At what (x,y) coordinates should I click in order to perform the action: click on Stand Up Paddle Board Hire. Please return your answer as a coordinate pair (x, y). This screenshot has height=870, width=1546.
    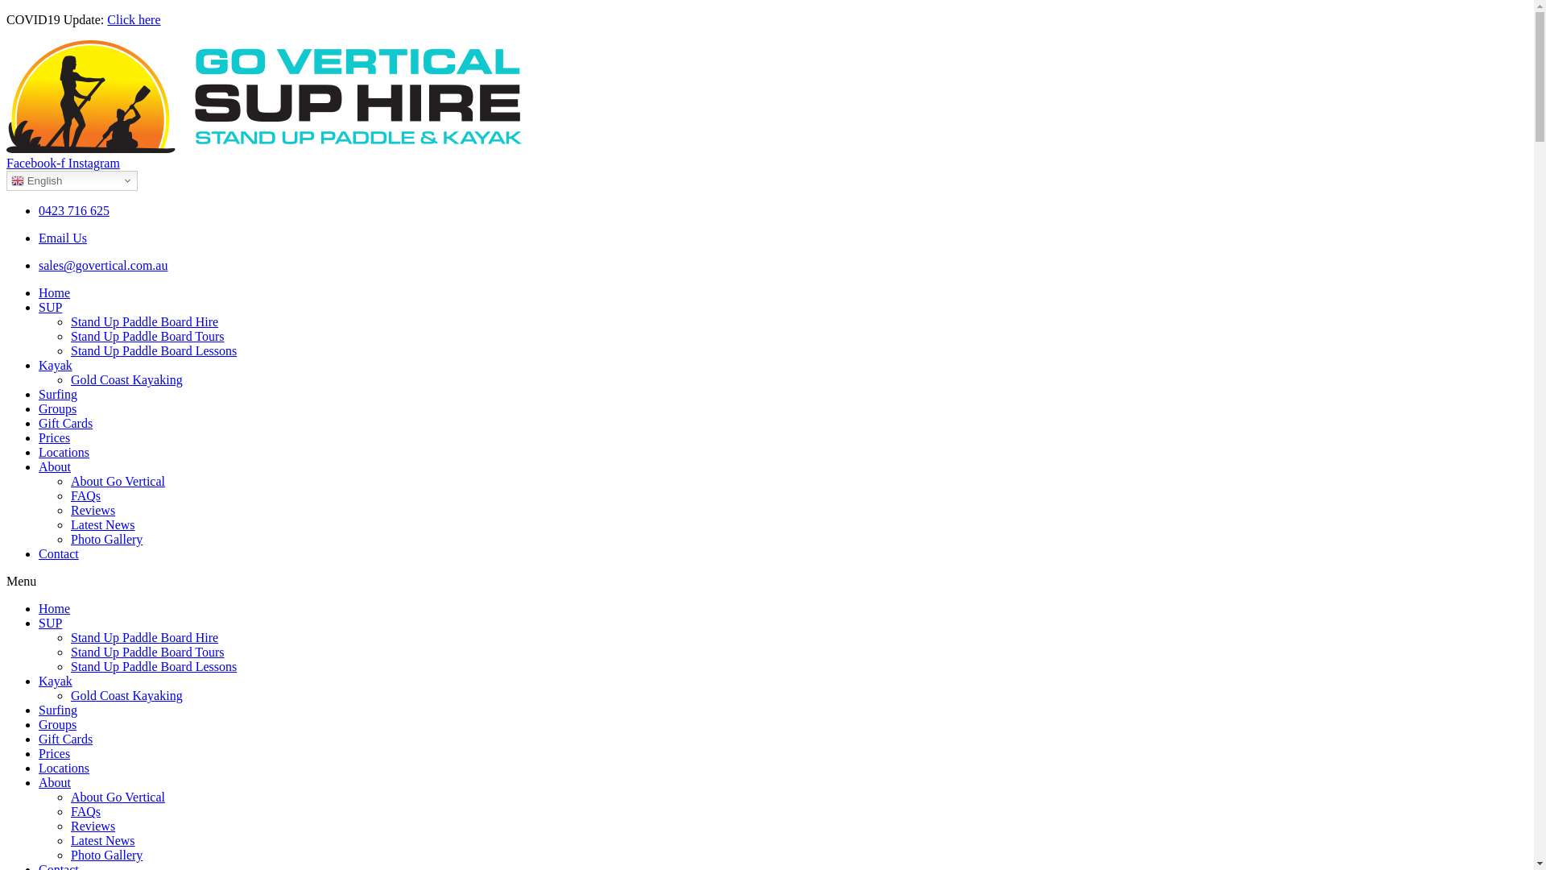
    Looking at the image, I should click on (145, 322).